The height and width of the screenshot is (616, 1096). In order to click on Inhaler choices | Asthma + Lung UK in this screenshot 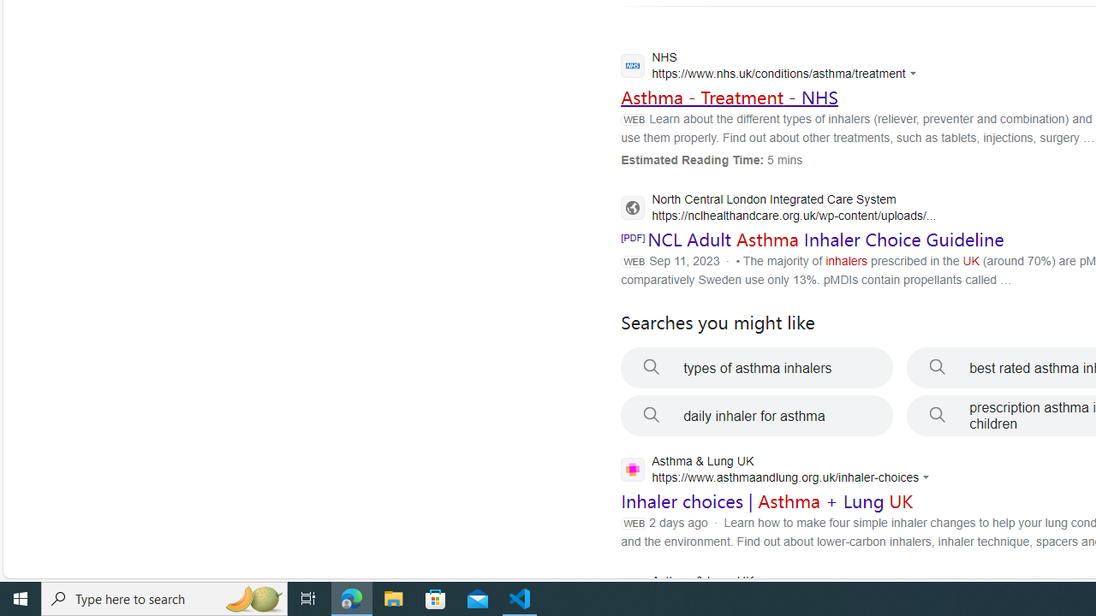, I will do `click(767, 501)`.